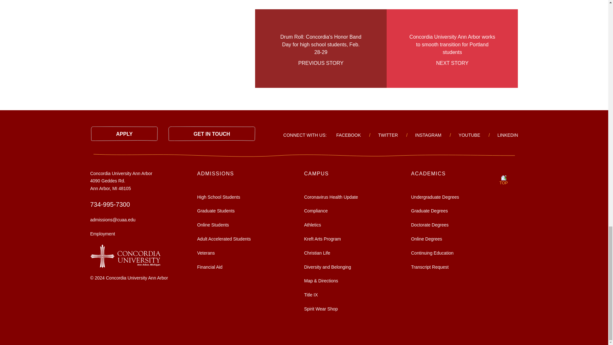  What do you see at coordinates (503, 179) in the screenshot?
I see `TOP` at bounding box center [503, 179].